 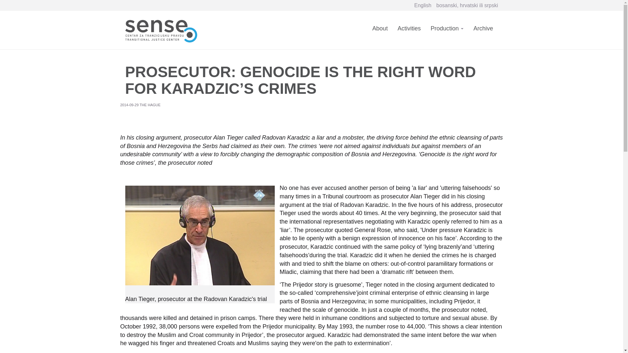 What do you see at coordinates (44, 89) in the screenshot?
I see `Documentaries` at bounding box center [44, 89].